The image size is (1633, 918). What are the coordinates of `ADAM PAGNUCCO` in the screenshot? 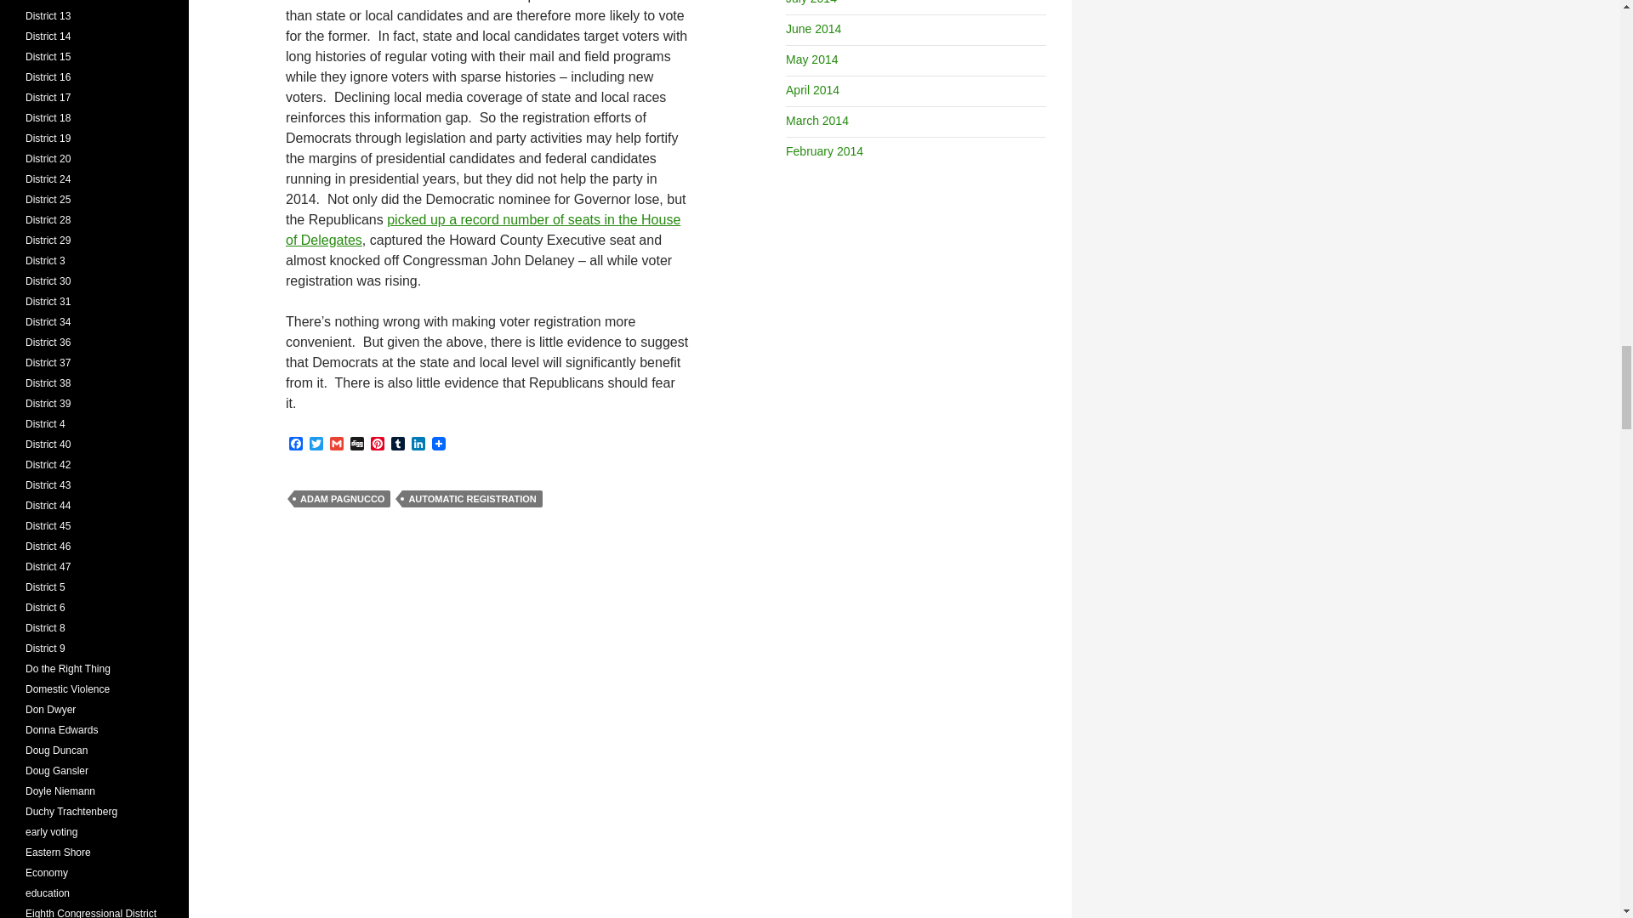 It's located at (342, 498).